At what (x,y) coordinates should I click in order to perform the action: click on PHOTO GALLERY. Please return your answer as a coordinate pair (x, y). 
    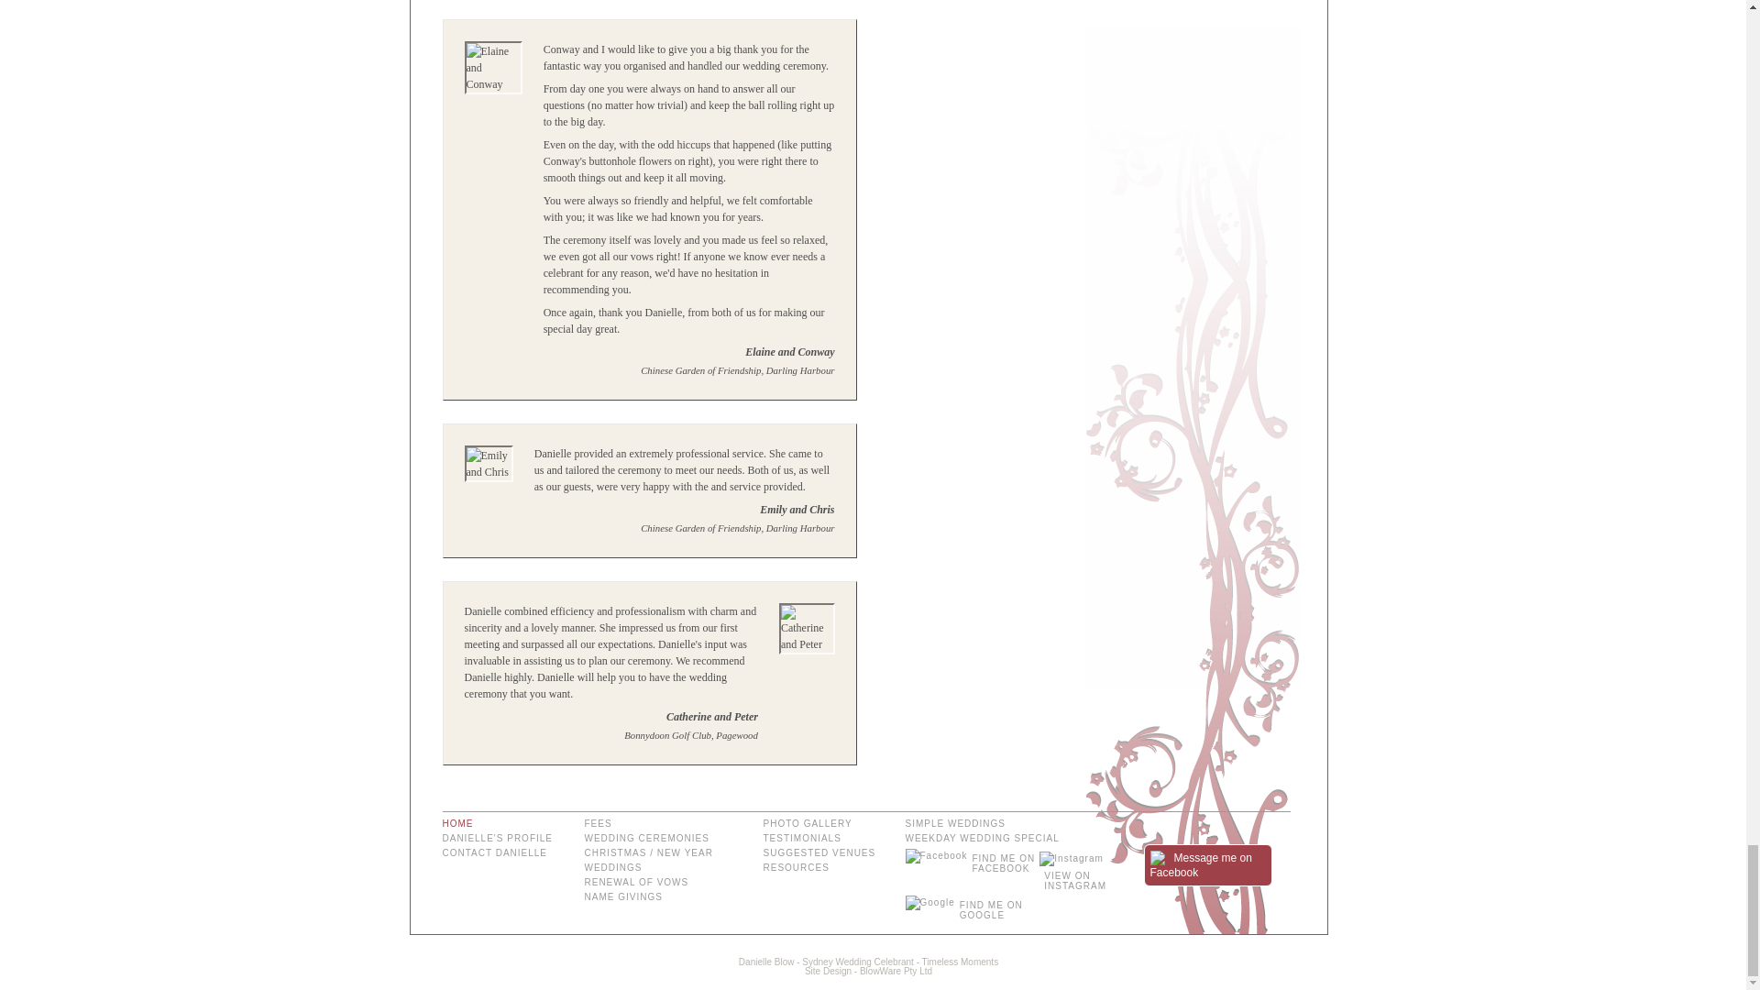
    Looking at the image, I should click on (826, 824).